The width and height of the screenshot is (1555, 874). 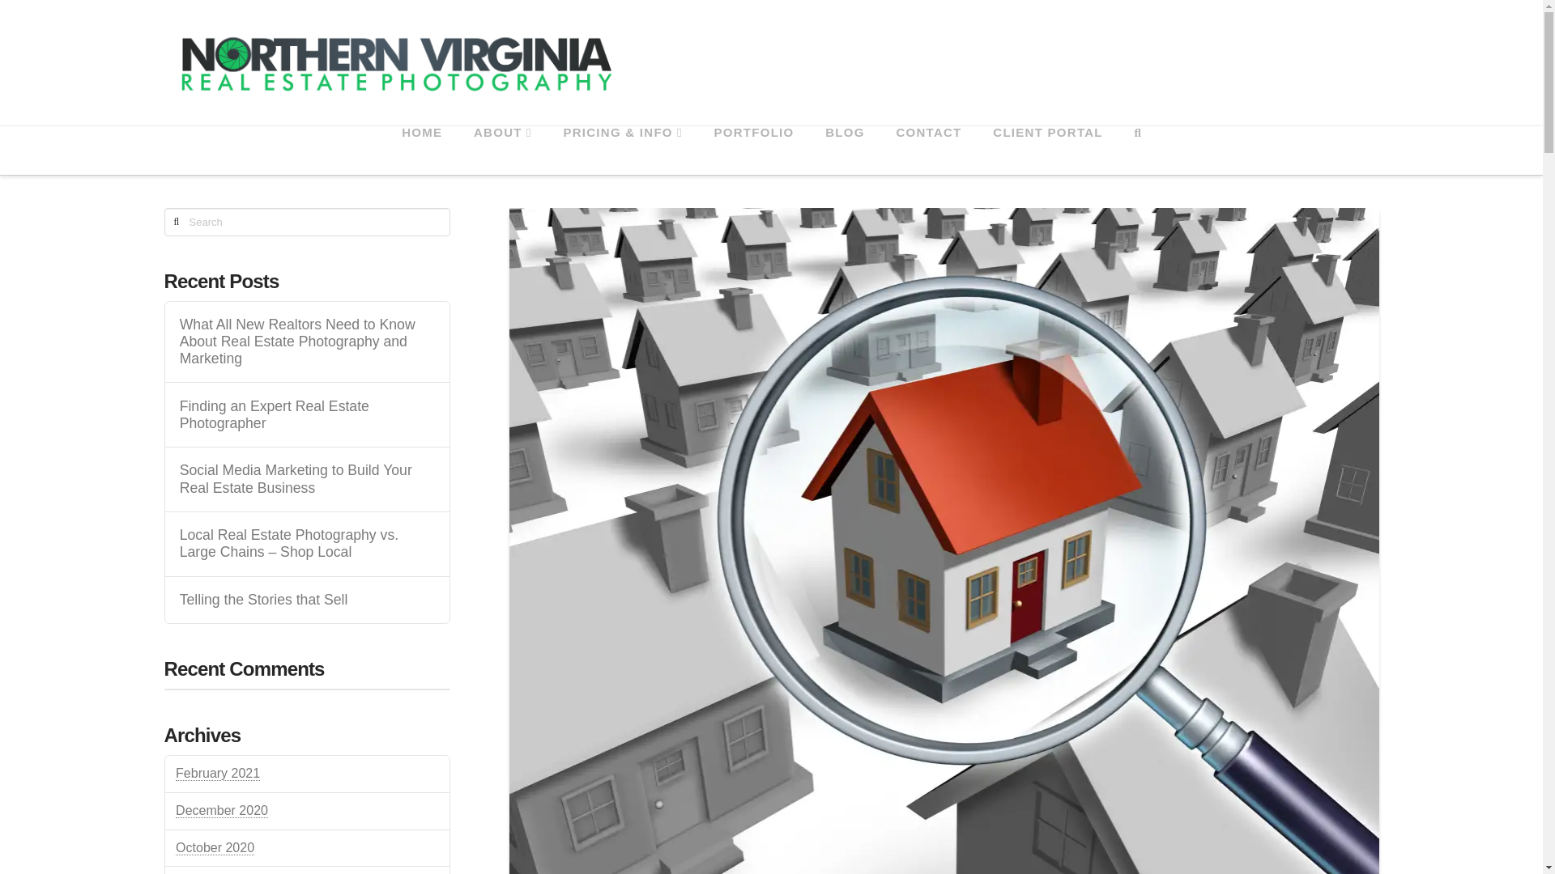 What do you see at coordinates (421, 151) in the screenshot?
I see `HOME` at bounding box center [421, 151].